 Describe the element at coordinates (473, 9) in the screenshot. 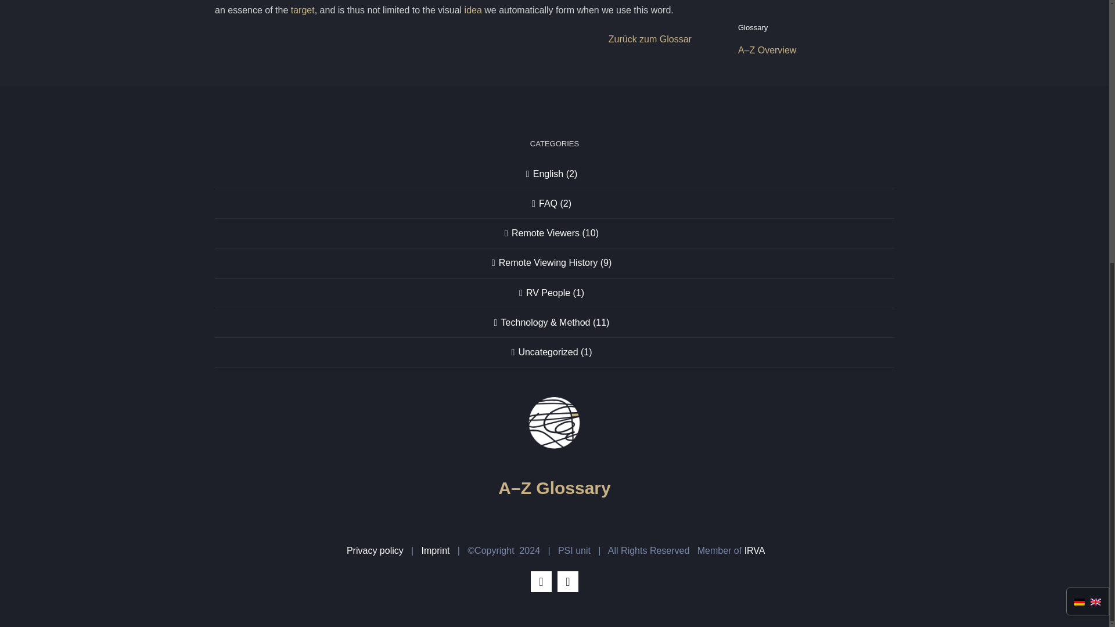

I see `idea` at that location.